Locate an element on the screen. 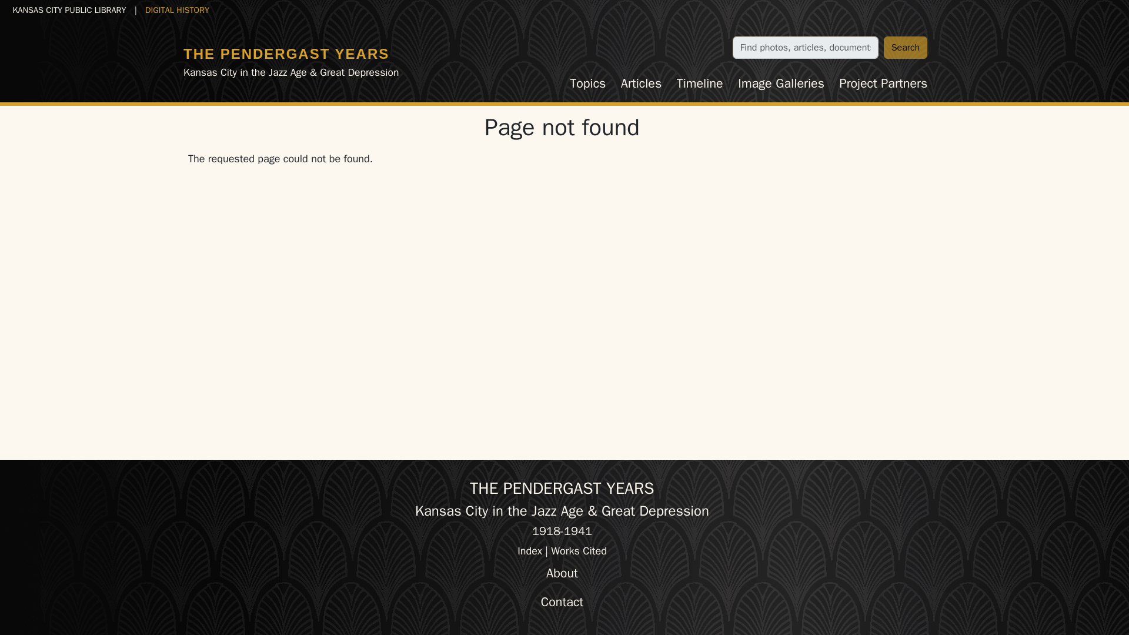  Search is located at coordinates (906, 47).